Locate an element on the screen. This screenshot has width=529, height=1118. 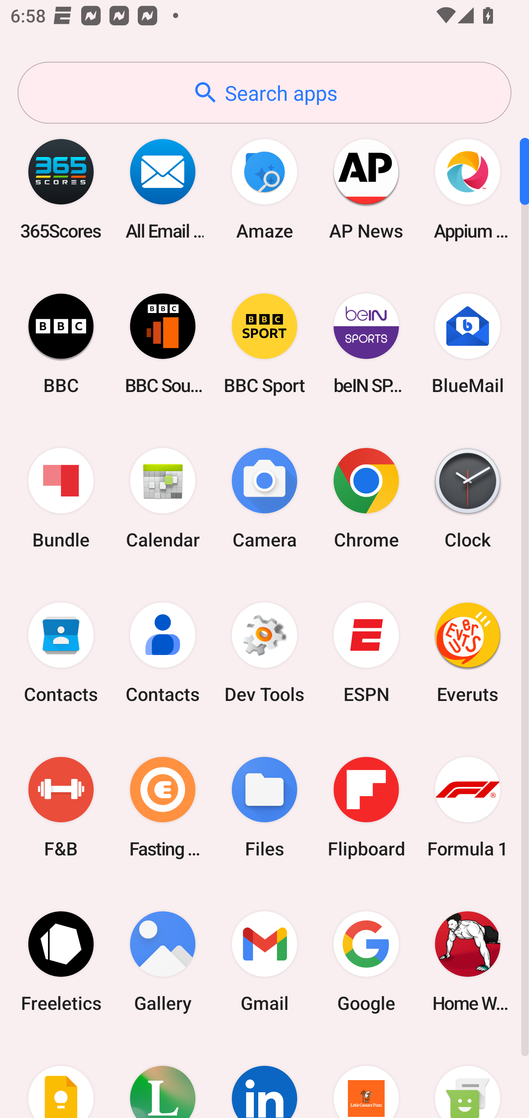
BlueMail is located at coordinates (468, 343).